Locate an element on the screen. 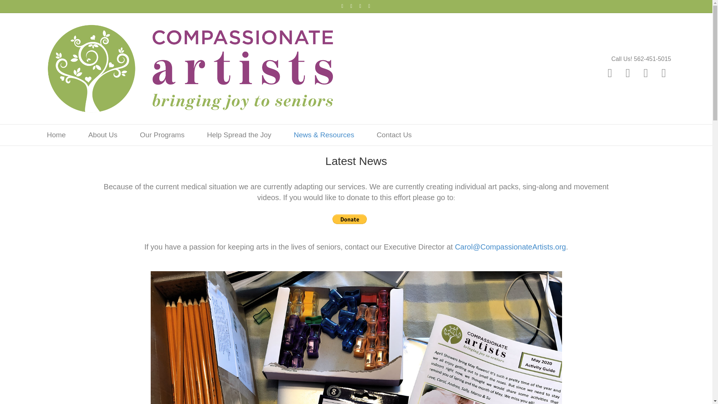 This screenshot has height=404, width=718. Twitter is located at coordinates (628, 73).